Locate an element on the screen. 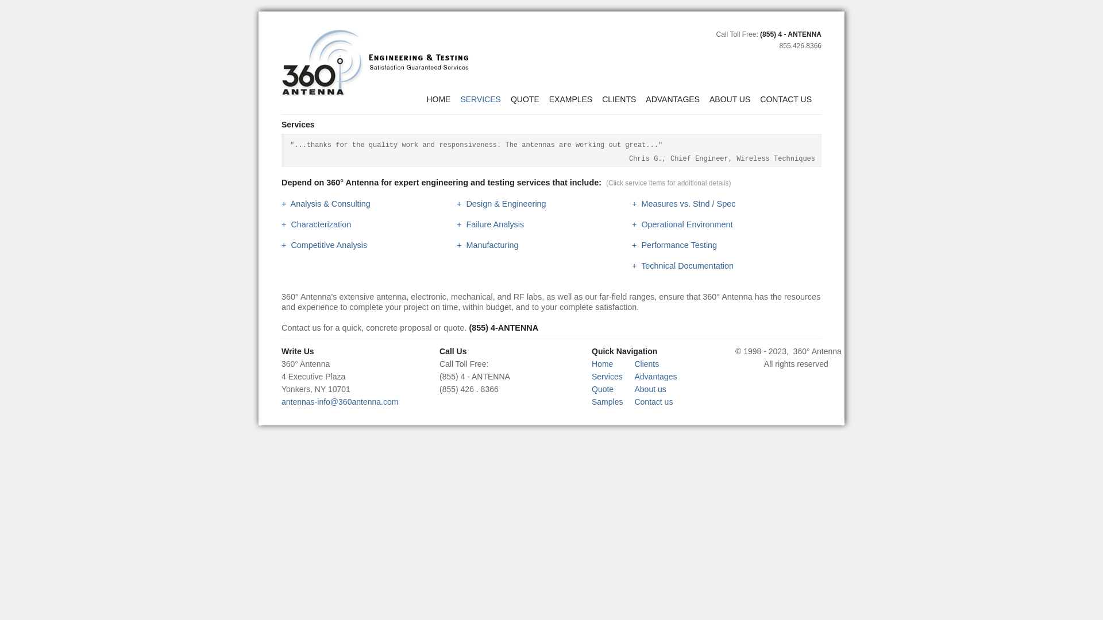 The image size is (1103, 620). +  Failure Analysis is located at coordinates (491, 224).